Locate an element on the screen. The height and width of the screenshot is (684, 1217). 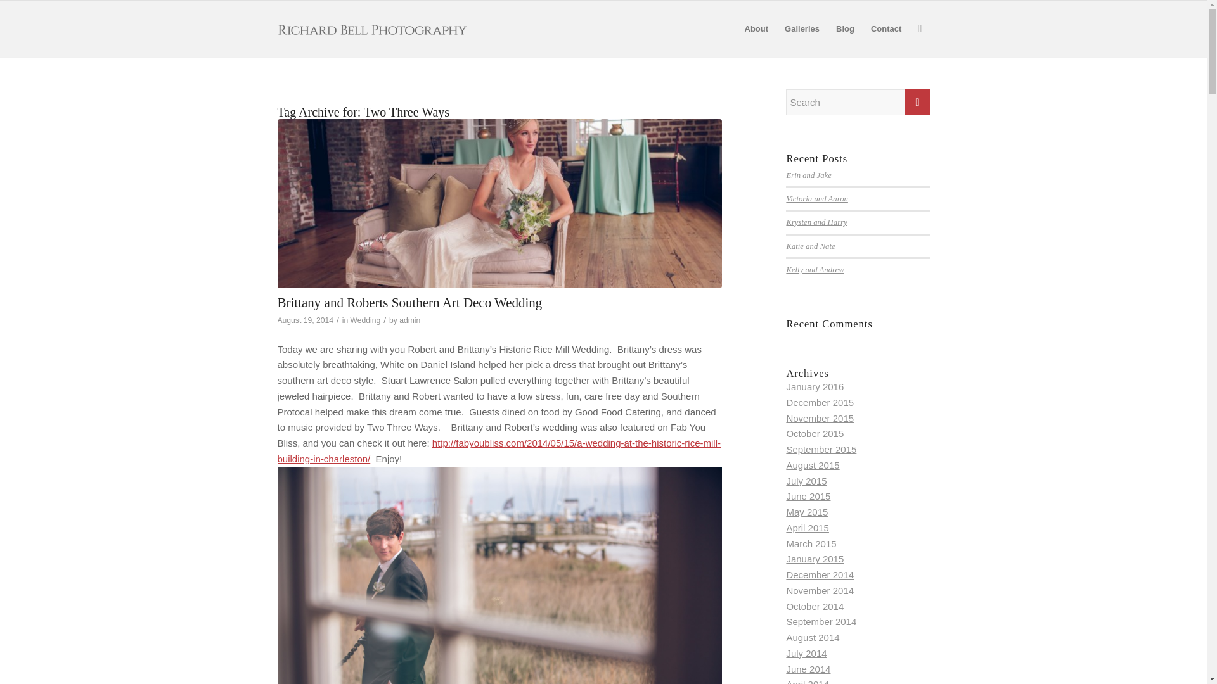
Kelly and Andrew is located at coordinates (815, 270).